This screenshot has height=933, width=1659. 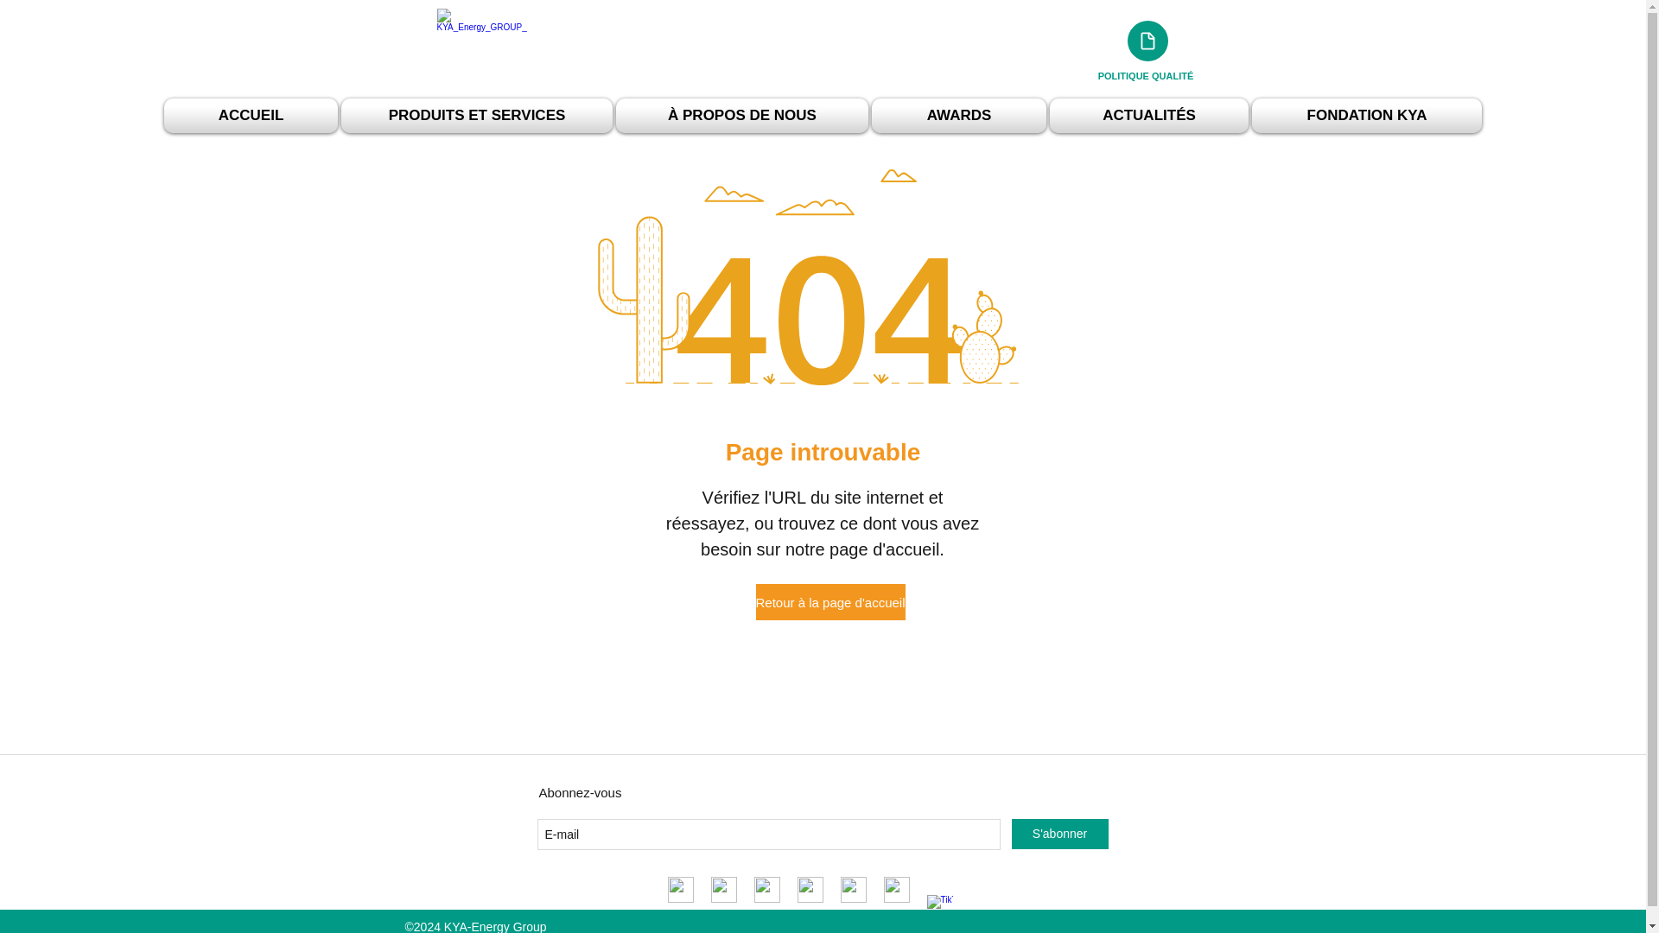 I want to click on FONDATION KYA, so click(x=1365, y=116).